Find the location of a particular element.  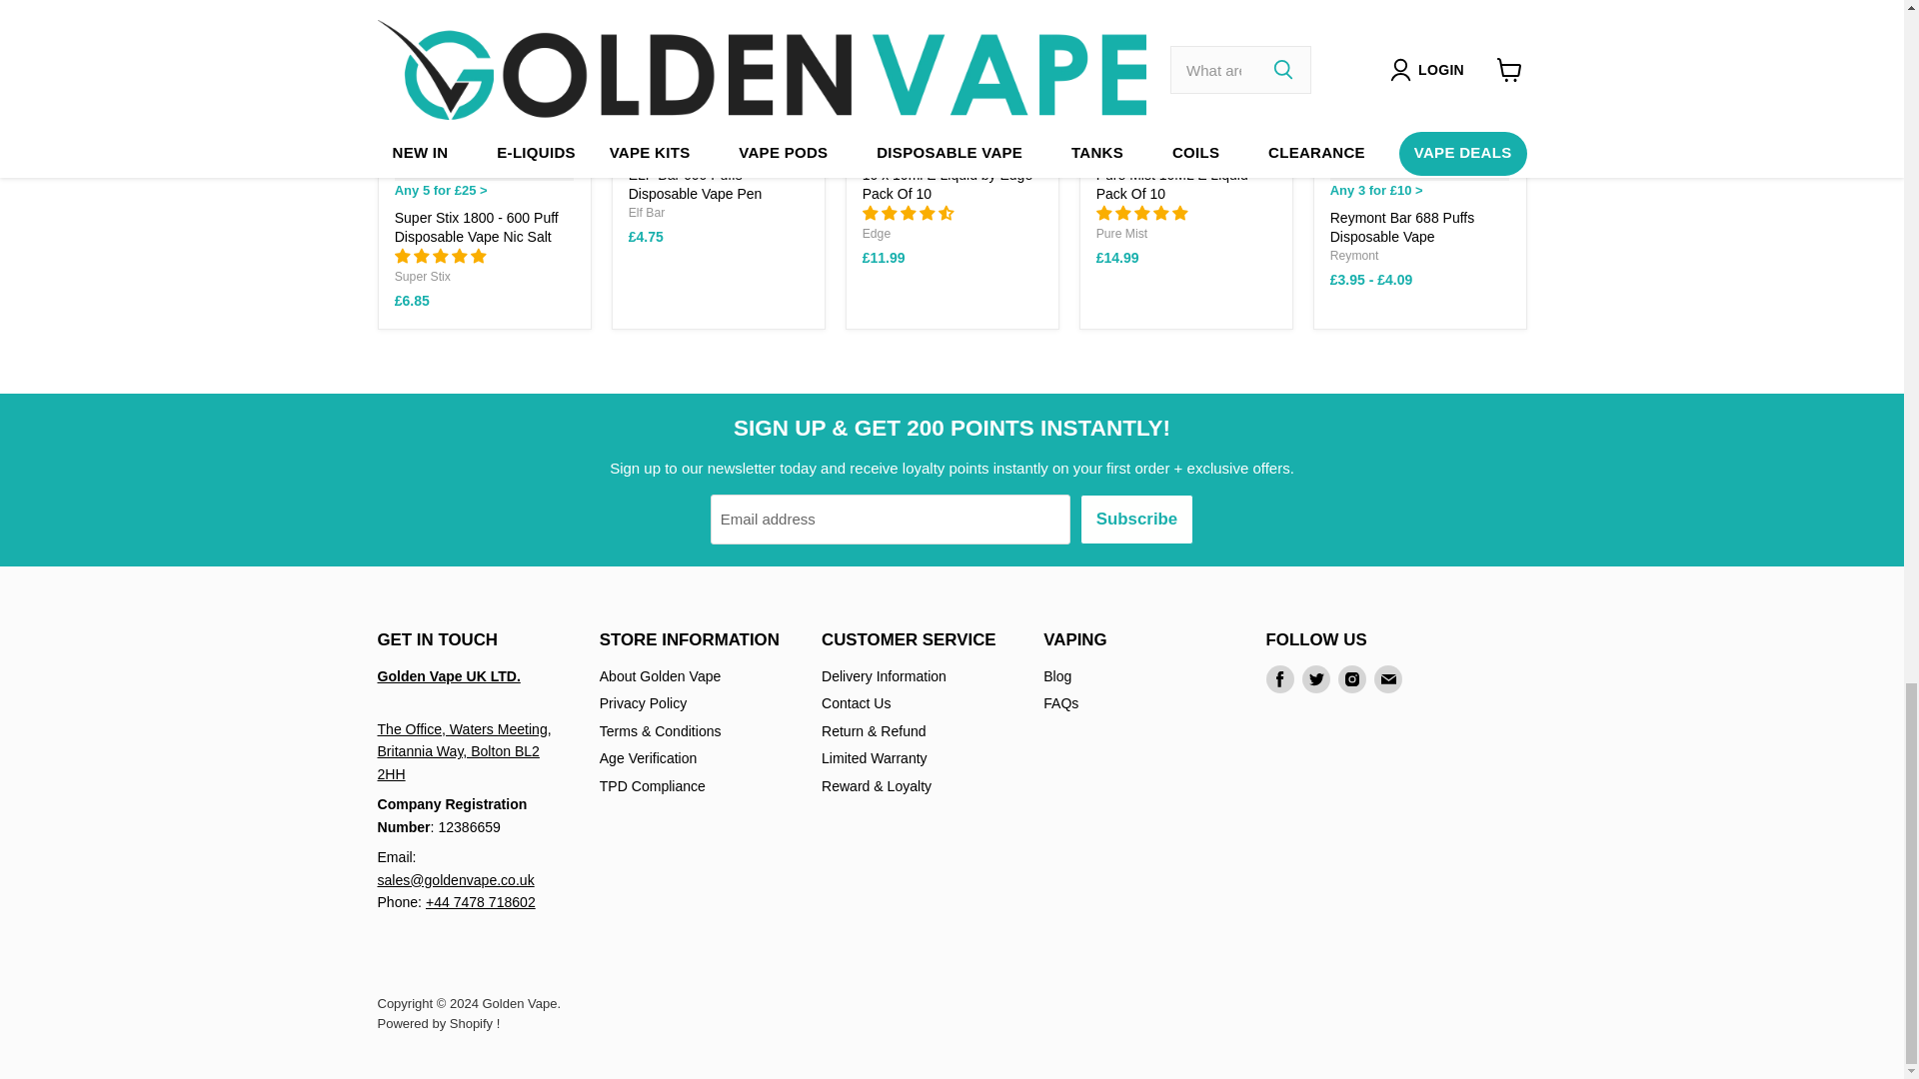

Edge is located at coordinates (876, 233).